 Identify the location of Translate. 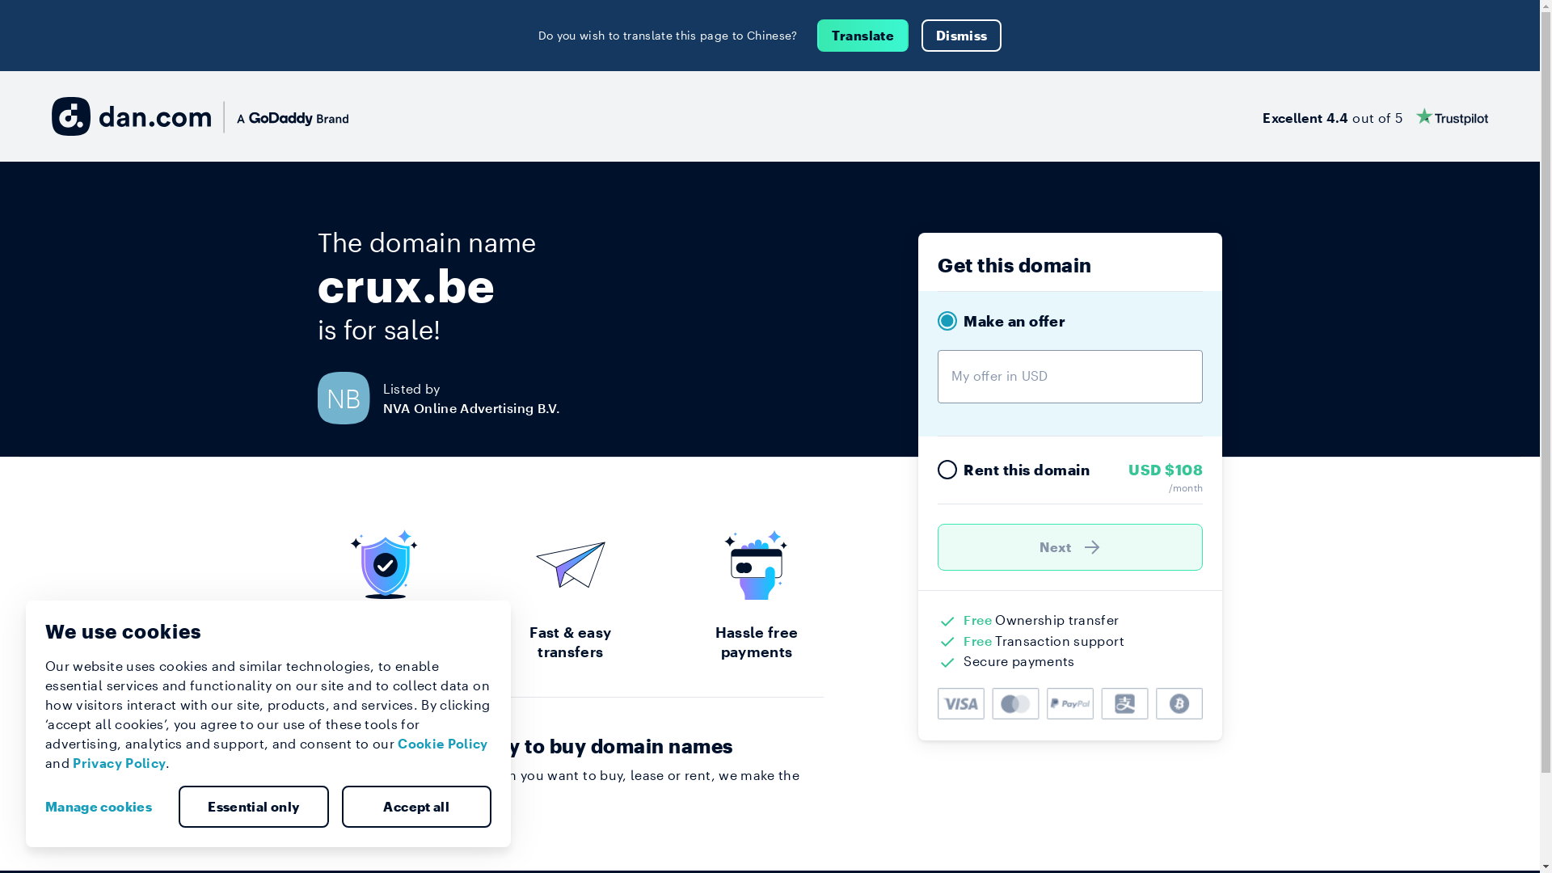
(863, 36).